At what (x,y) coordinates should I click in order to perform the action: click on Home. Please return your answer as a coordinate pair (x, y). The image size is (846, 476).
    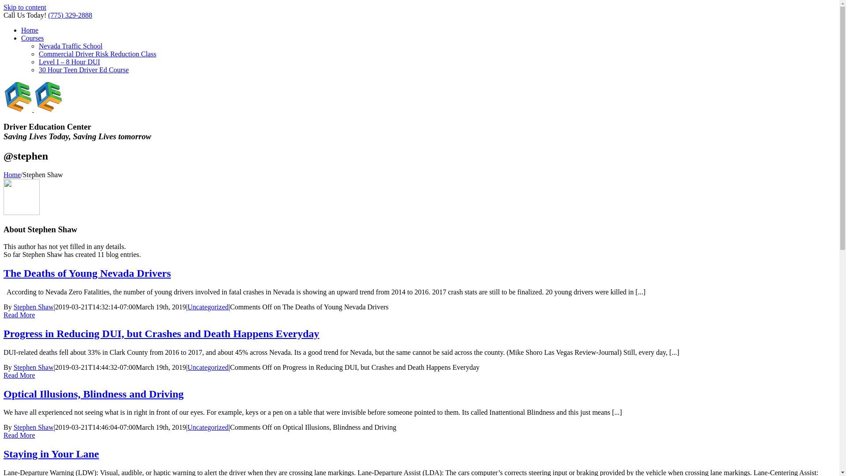
    Looking at the image, I should click on (12, 175).